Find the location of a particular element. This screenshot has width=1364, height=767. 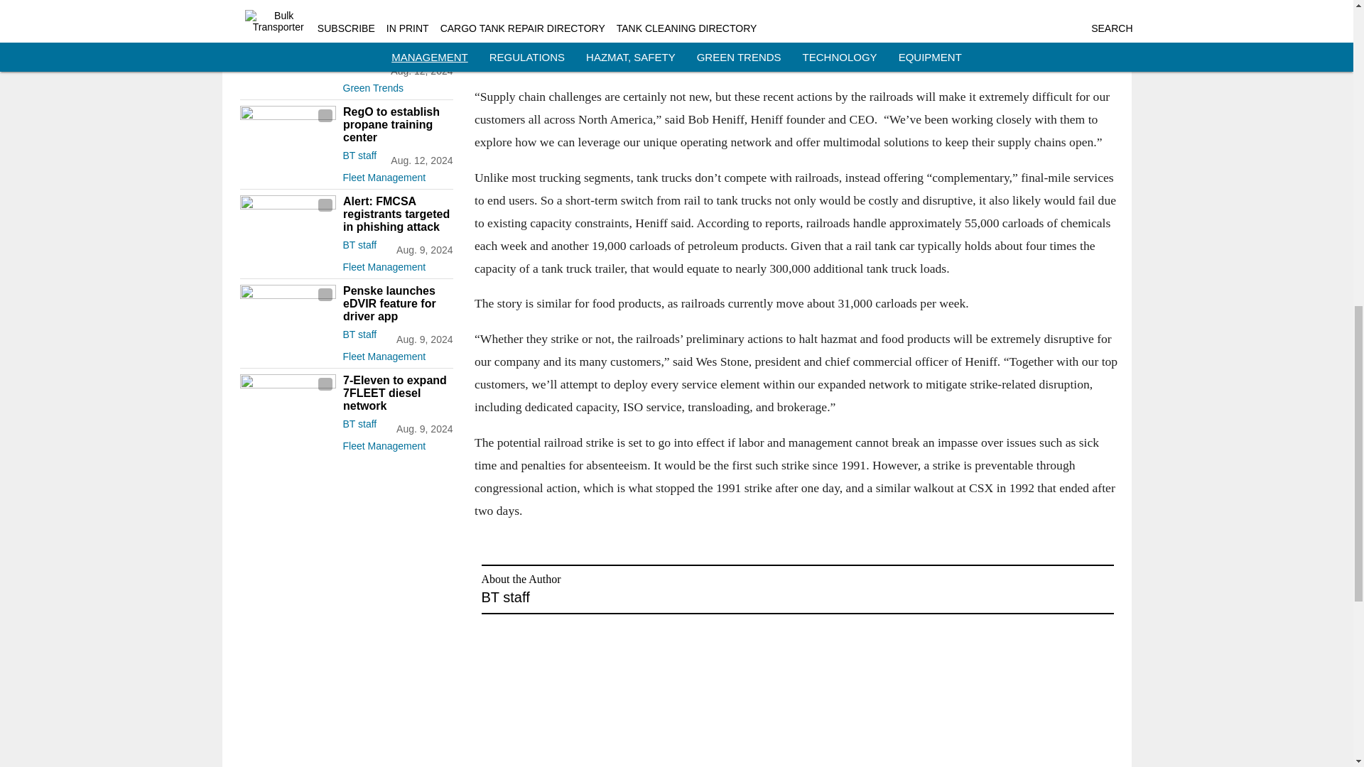

Alert: FMCSA registrants targeted in phishing attack is located at coordinates (397, 214).